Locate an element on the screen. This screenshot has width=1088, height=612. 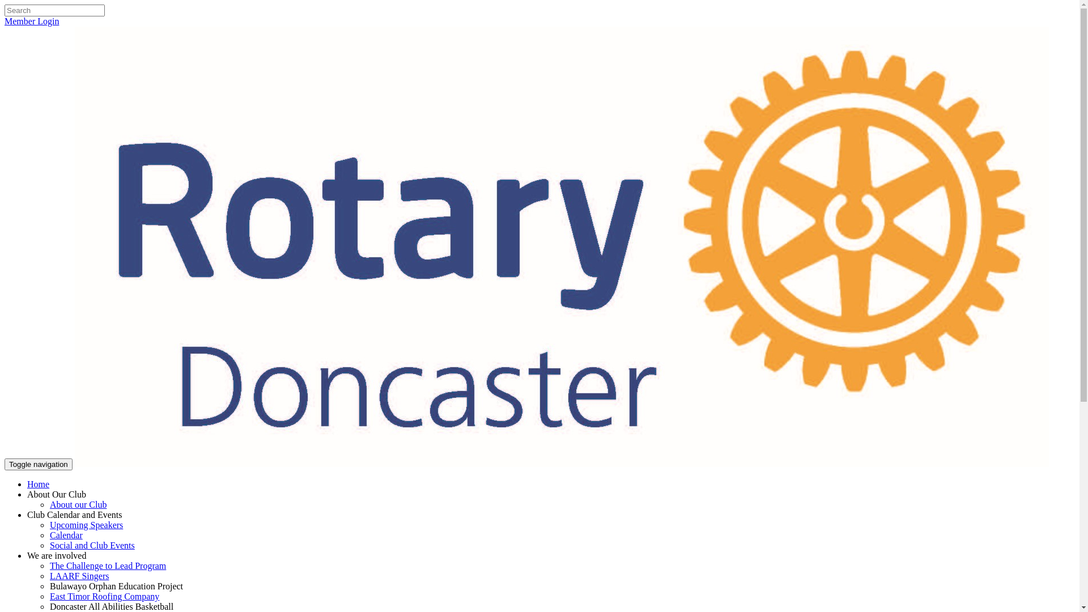
About Our Club is located at coordinates (57, 494).